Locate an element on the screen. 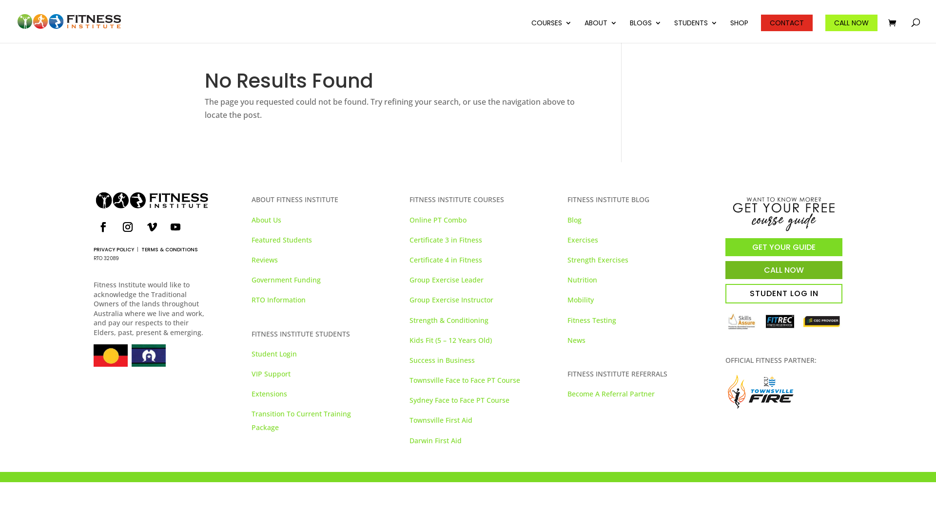 This screenshot has height=526, width=936. Reviews is located at coordinates (265, 260).